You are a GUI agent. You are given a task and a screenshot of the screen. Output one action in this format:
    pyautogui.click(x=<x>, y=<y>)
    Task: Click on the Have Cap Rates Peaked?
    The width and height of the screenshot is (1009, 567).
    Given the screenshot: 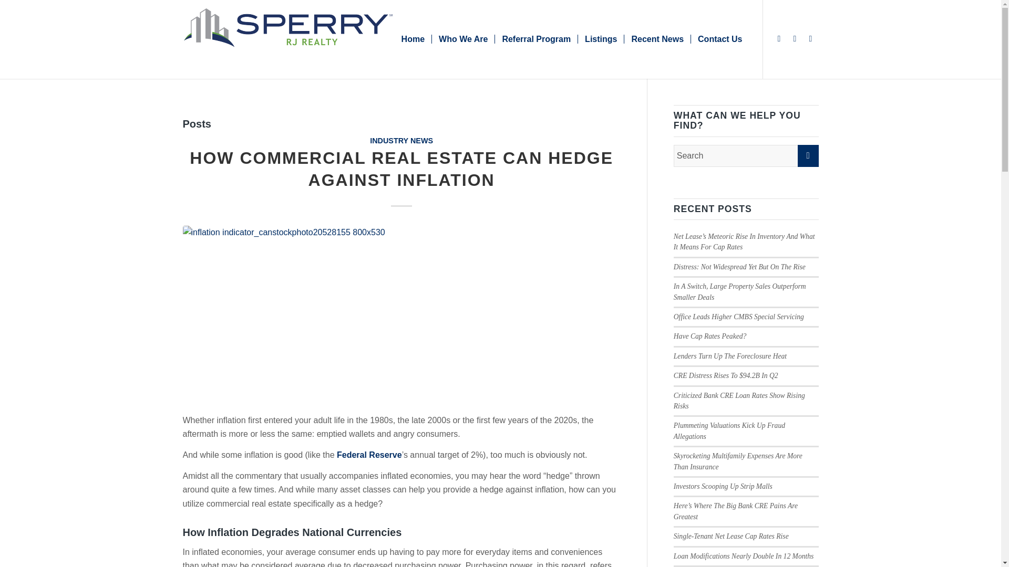 What is the action you would take?
    pyautogui.click(x=710, y=336)
    